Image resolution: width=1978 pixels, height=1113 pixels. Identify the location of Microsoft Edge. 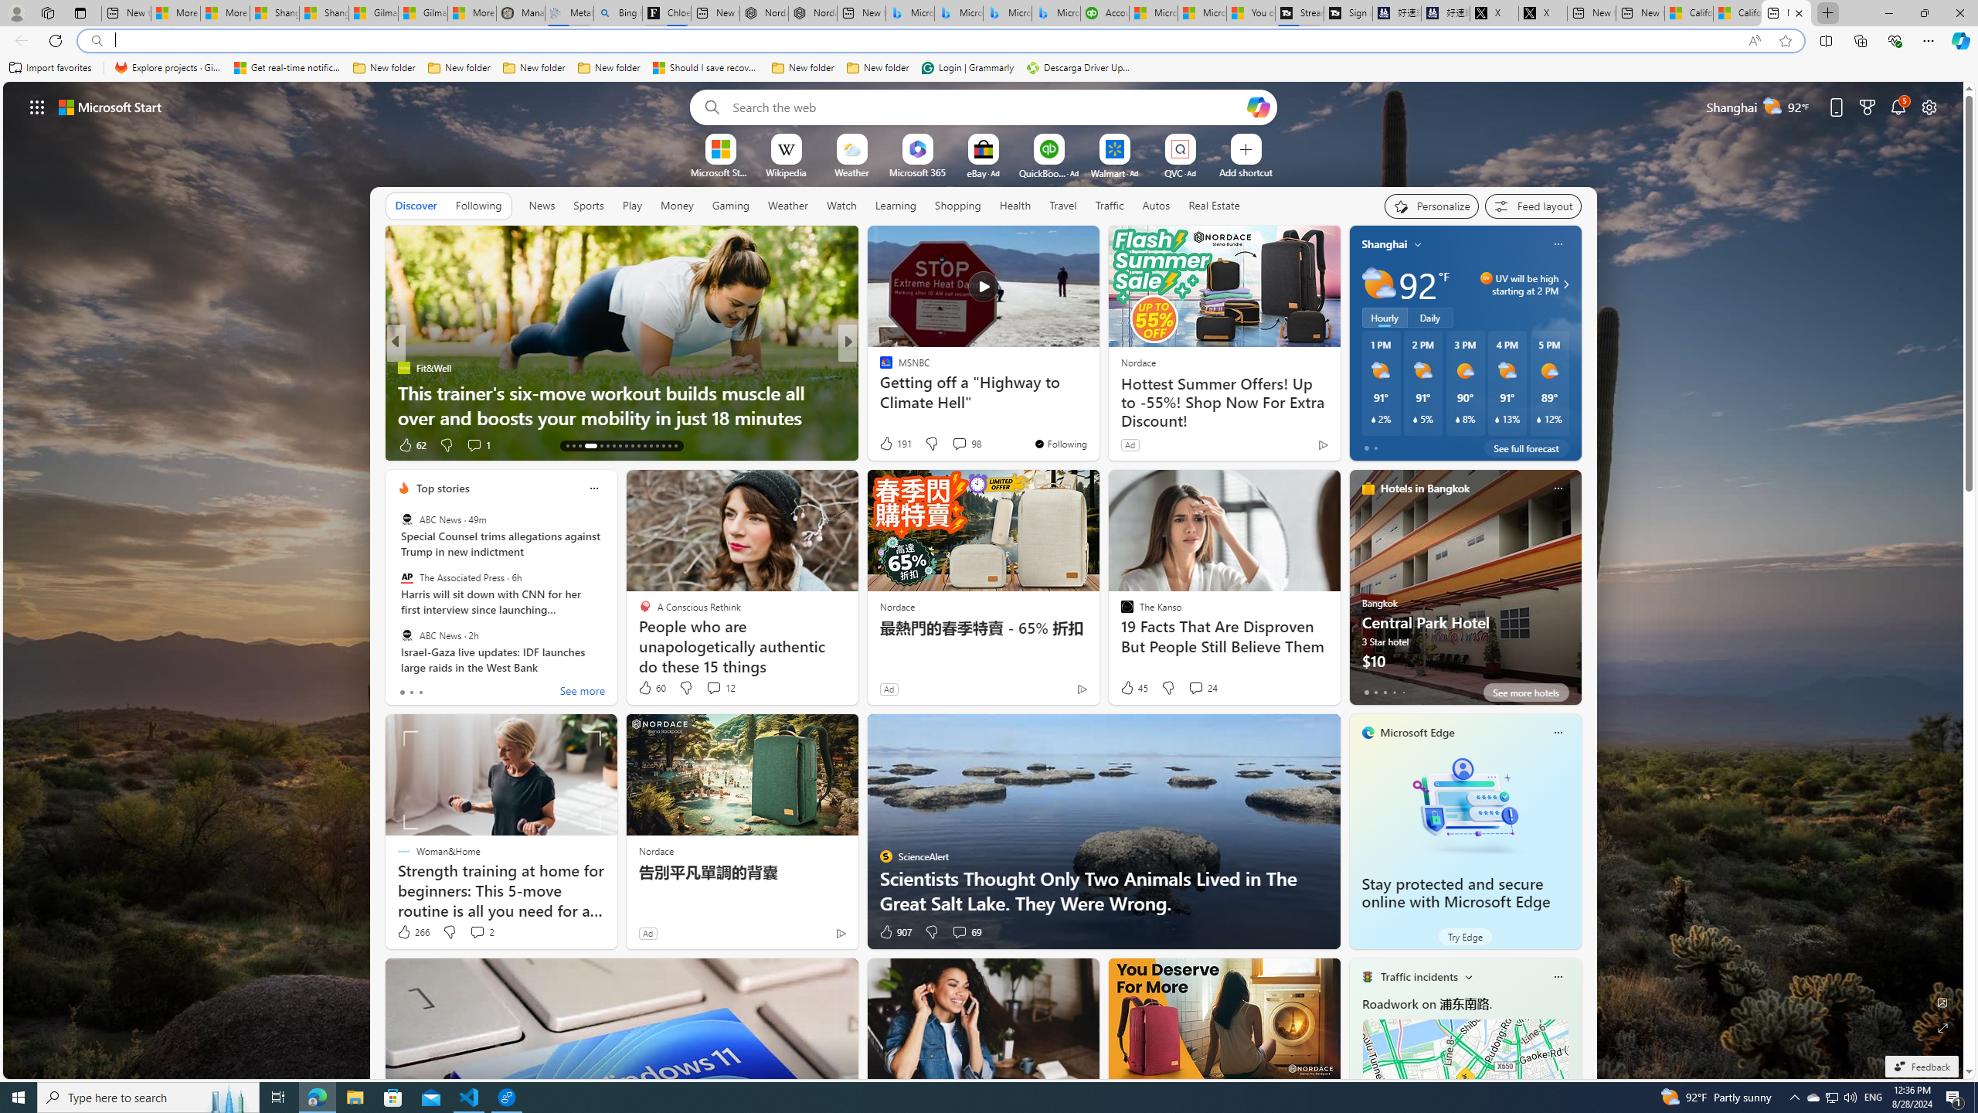
(1418, 733).